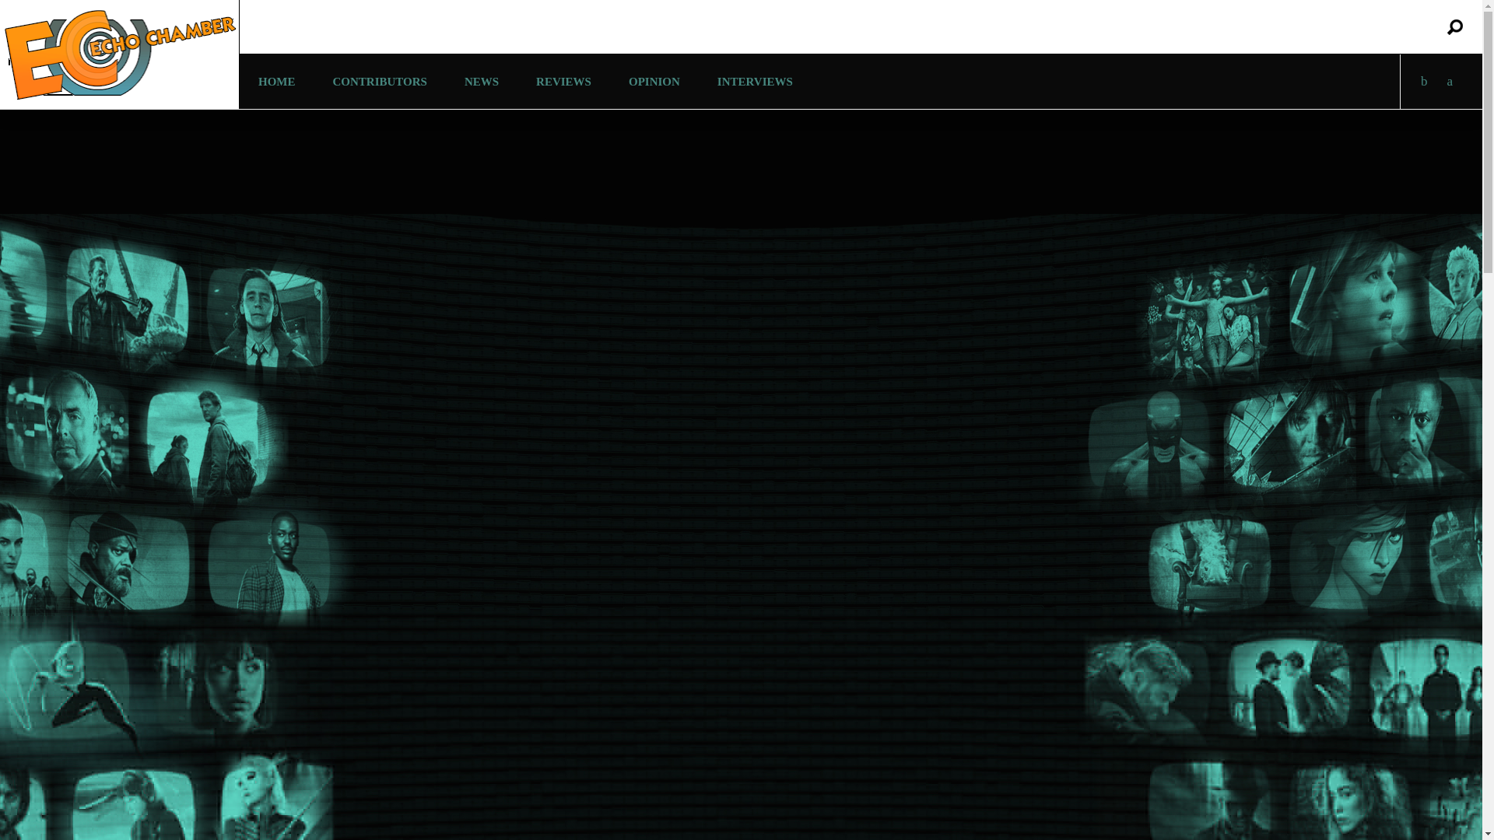 Image resolution: width=1494 pixels, height=840 pixels. Describe the element at coordinates (276, 82) in the screenshot. I see `Home` at that location.